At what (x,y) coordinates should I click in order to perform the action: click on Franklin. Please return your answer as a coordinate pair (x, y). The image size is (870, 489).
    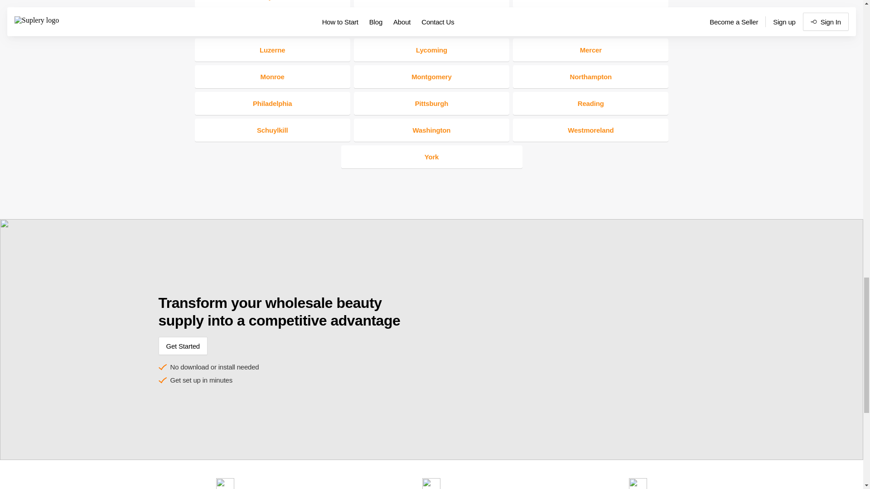
    Looking at the image, I should click on (431, 4).